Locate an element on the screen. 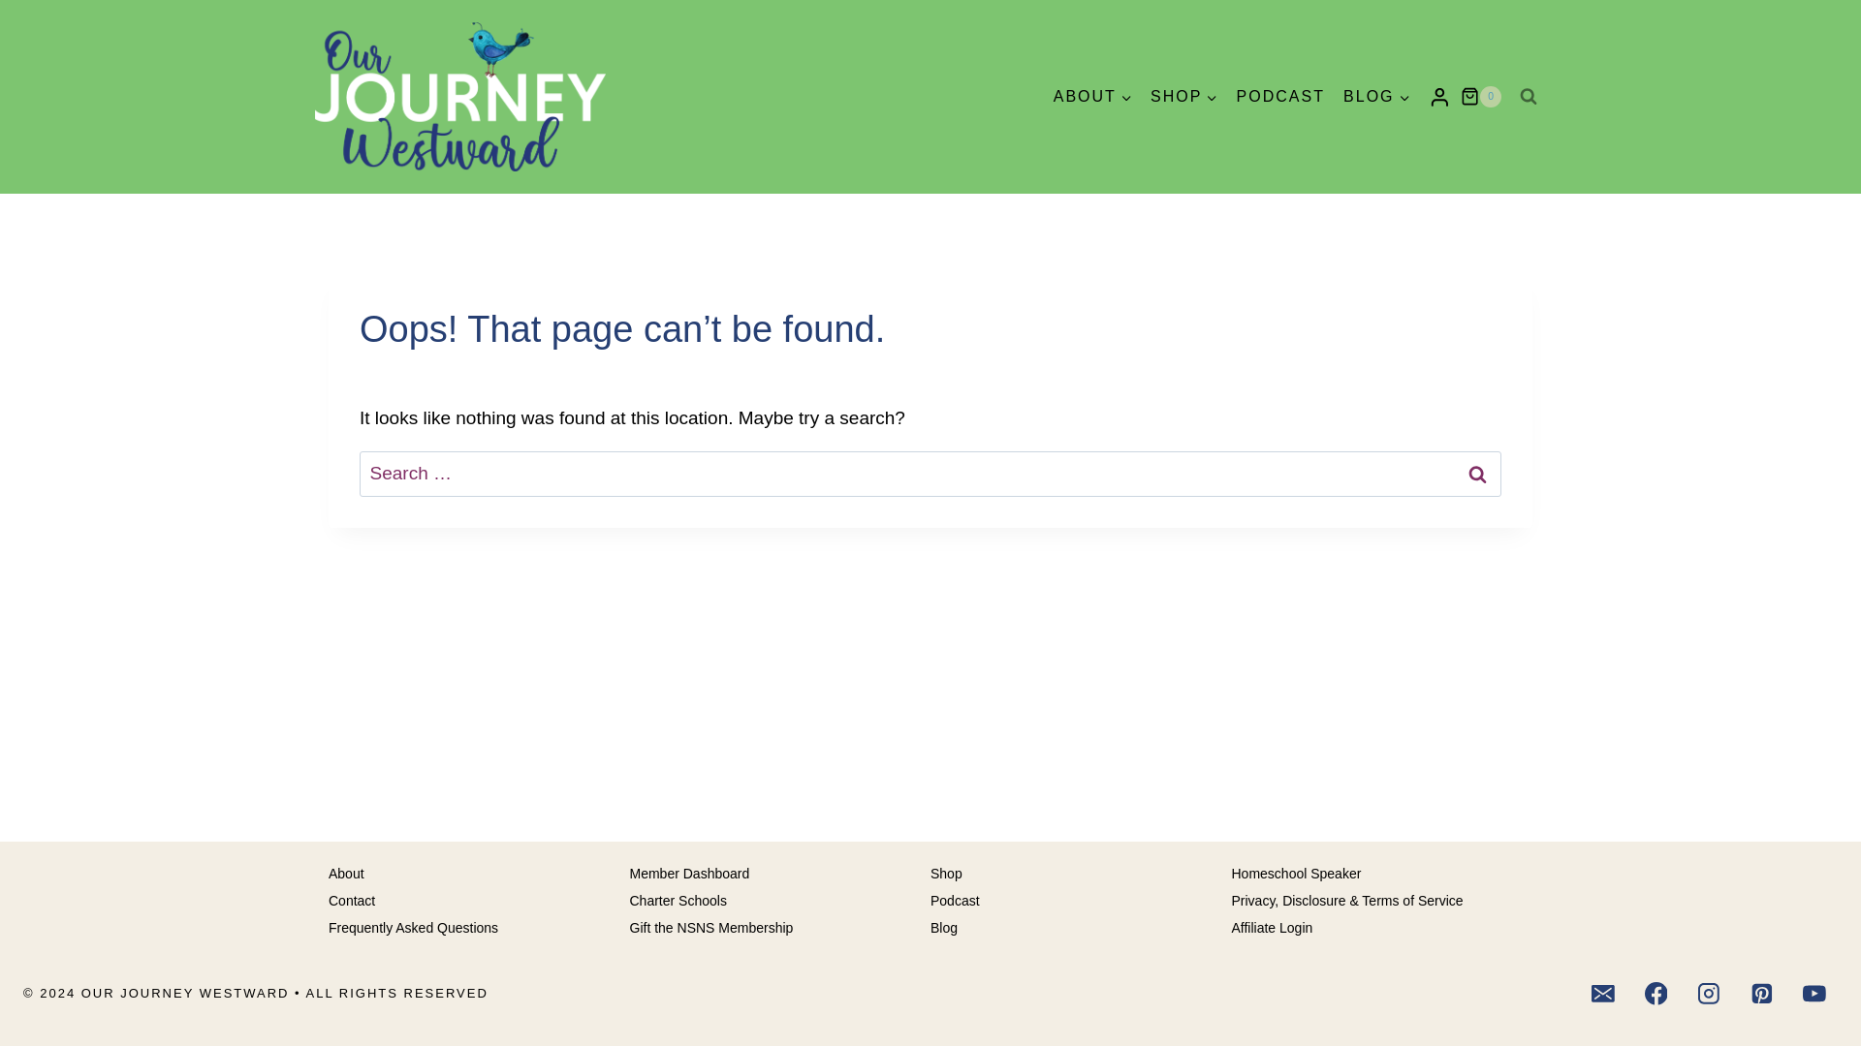  Member Dashboard is located at coordinates (781, 874).